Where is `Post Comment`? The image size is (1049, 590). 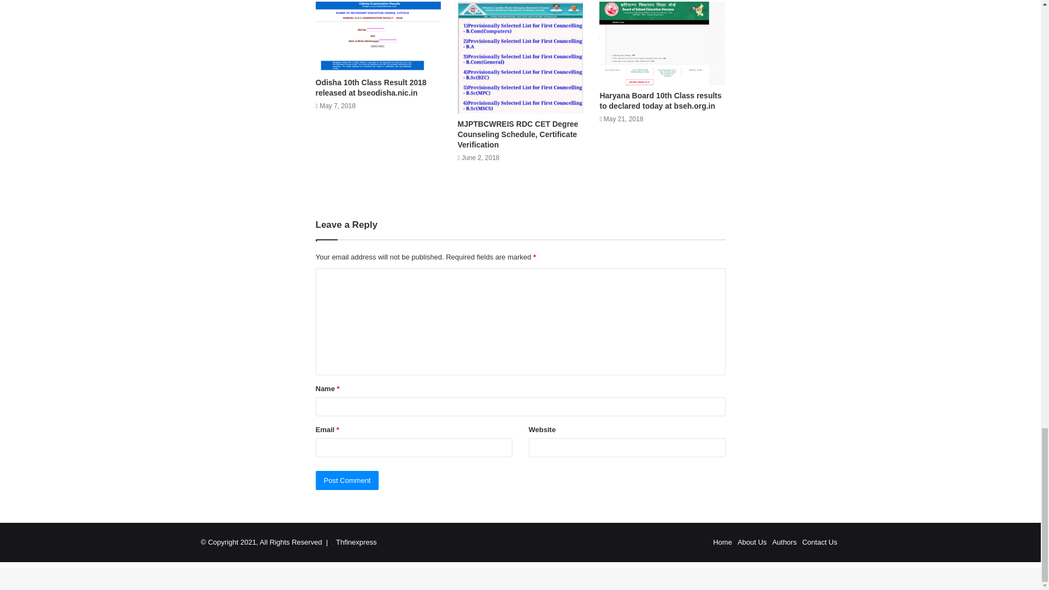 Post Comment is located at coordinates (347, 480).